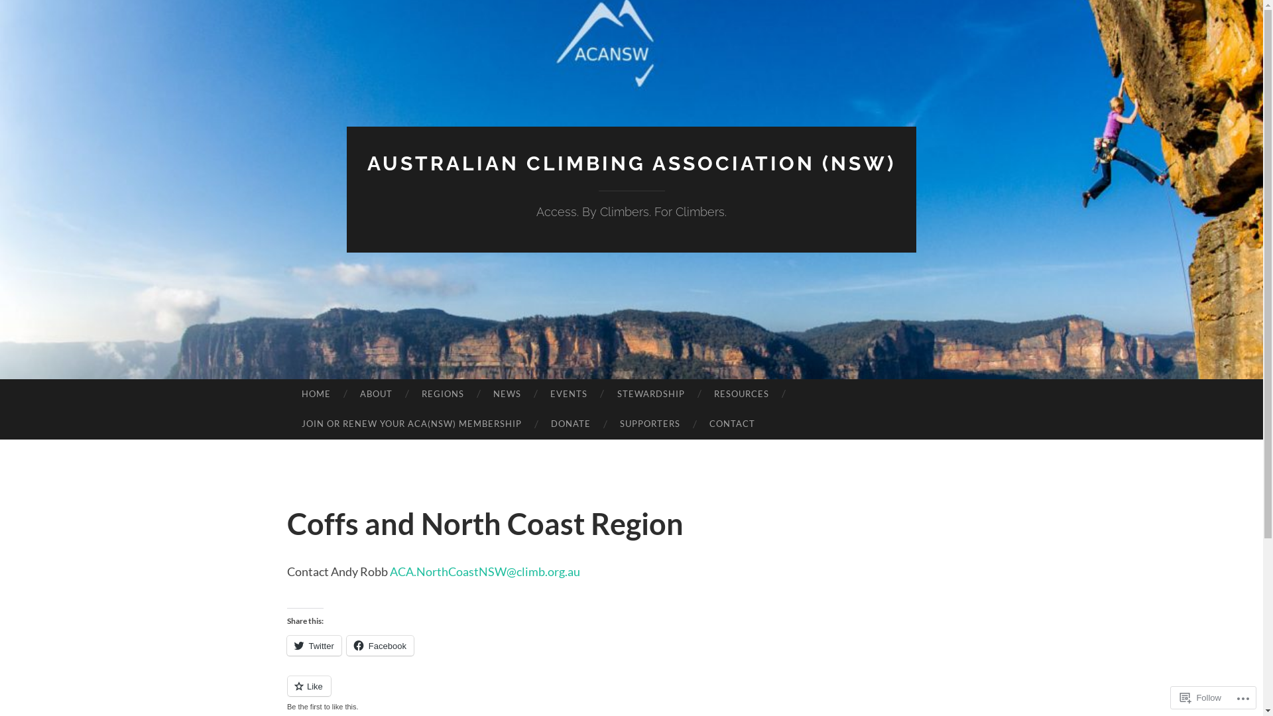  What do you see at coordinates (732, 424) in the screenshot?
I see `CONTACT` at bounding box center [732, 424].